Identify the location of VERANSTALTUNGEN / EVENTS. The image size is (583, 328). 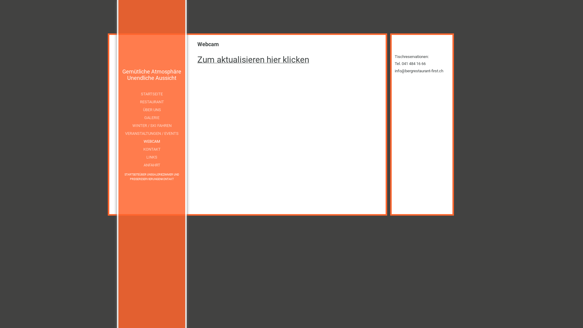
(152, 134).